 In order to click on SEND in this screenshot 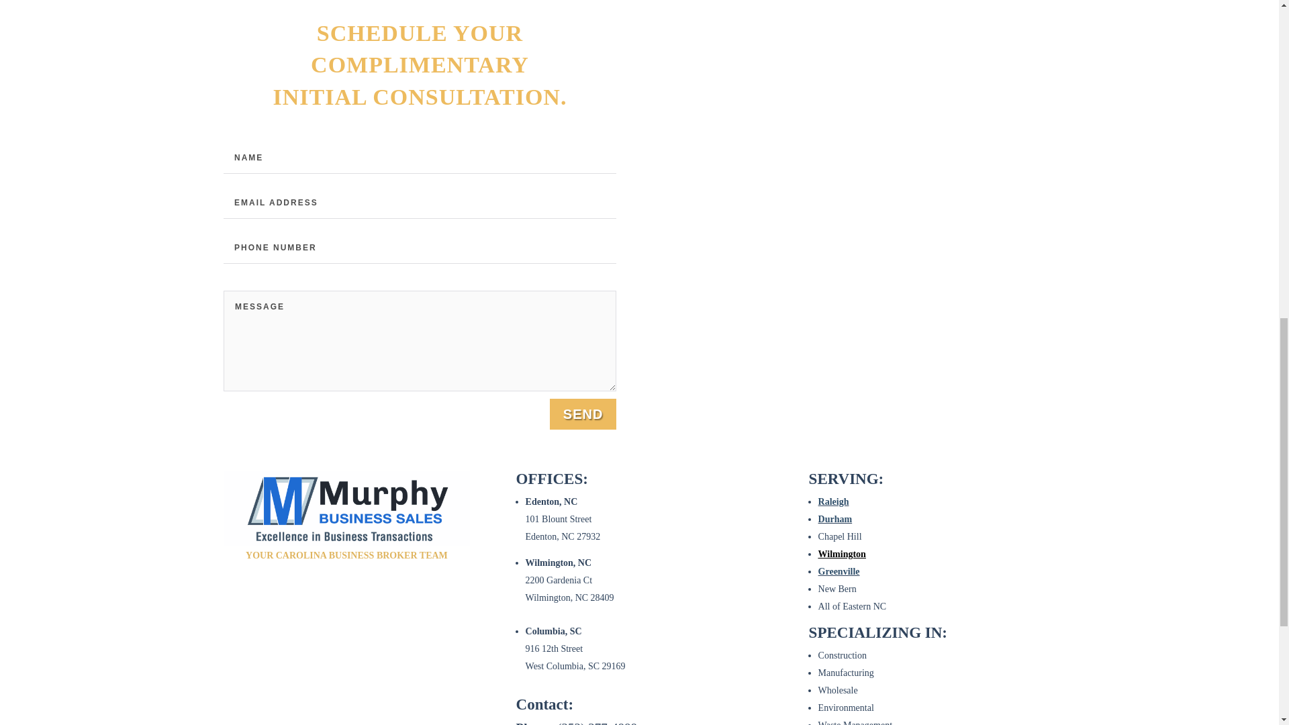, I will do `click(583, 414)`.